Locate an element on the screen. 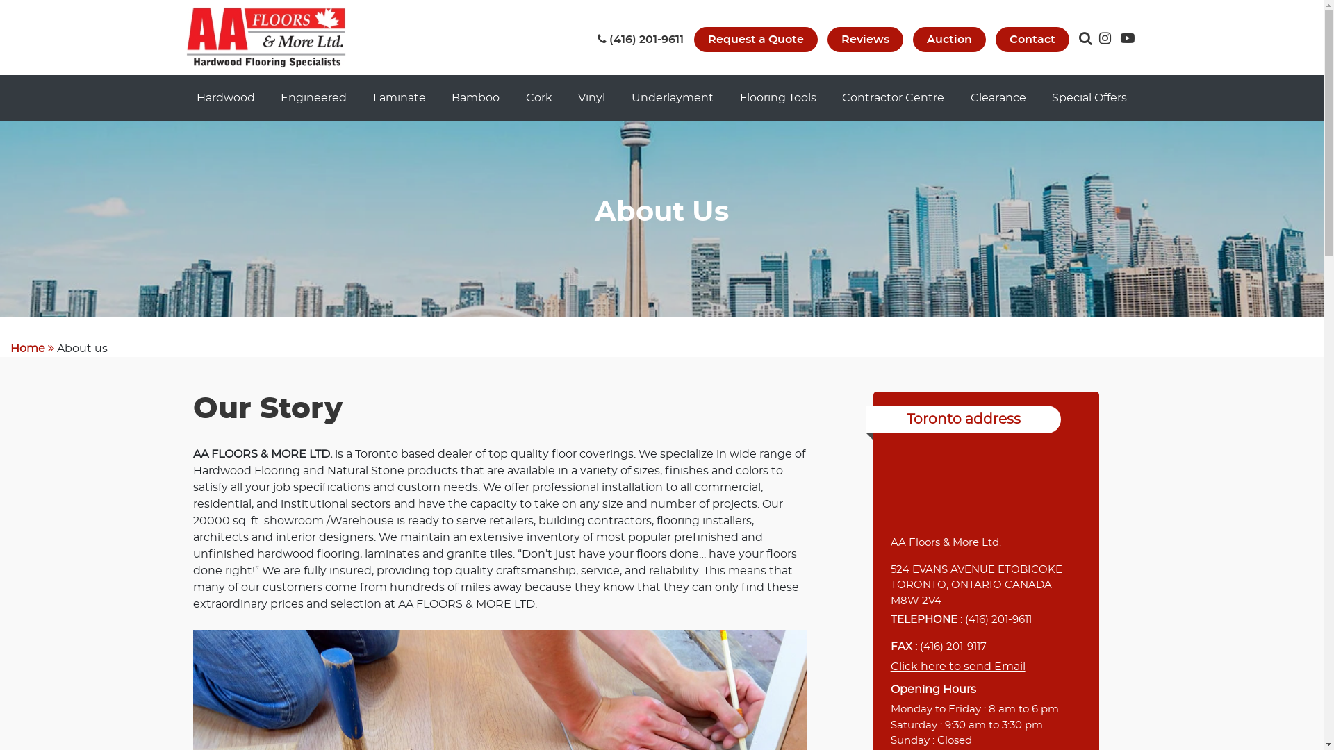 The height and width of the screenshot is (750, 1334). Contractor Centre is located at coordinates (894, 98).